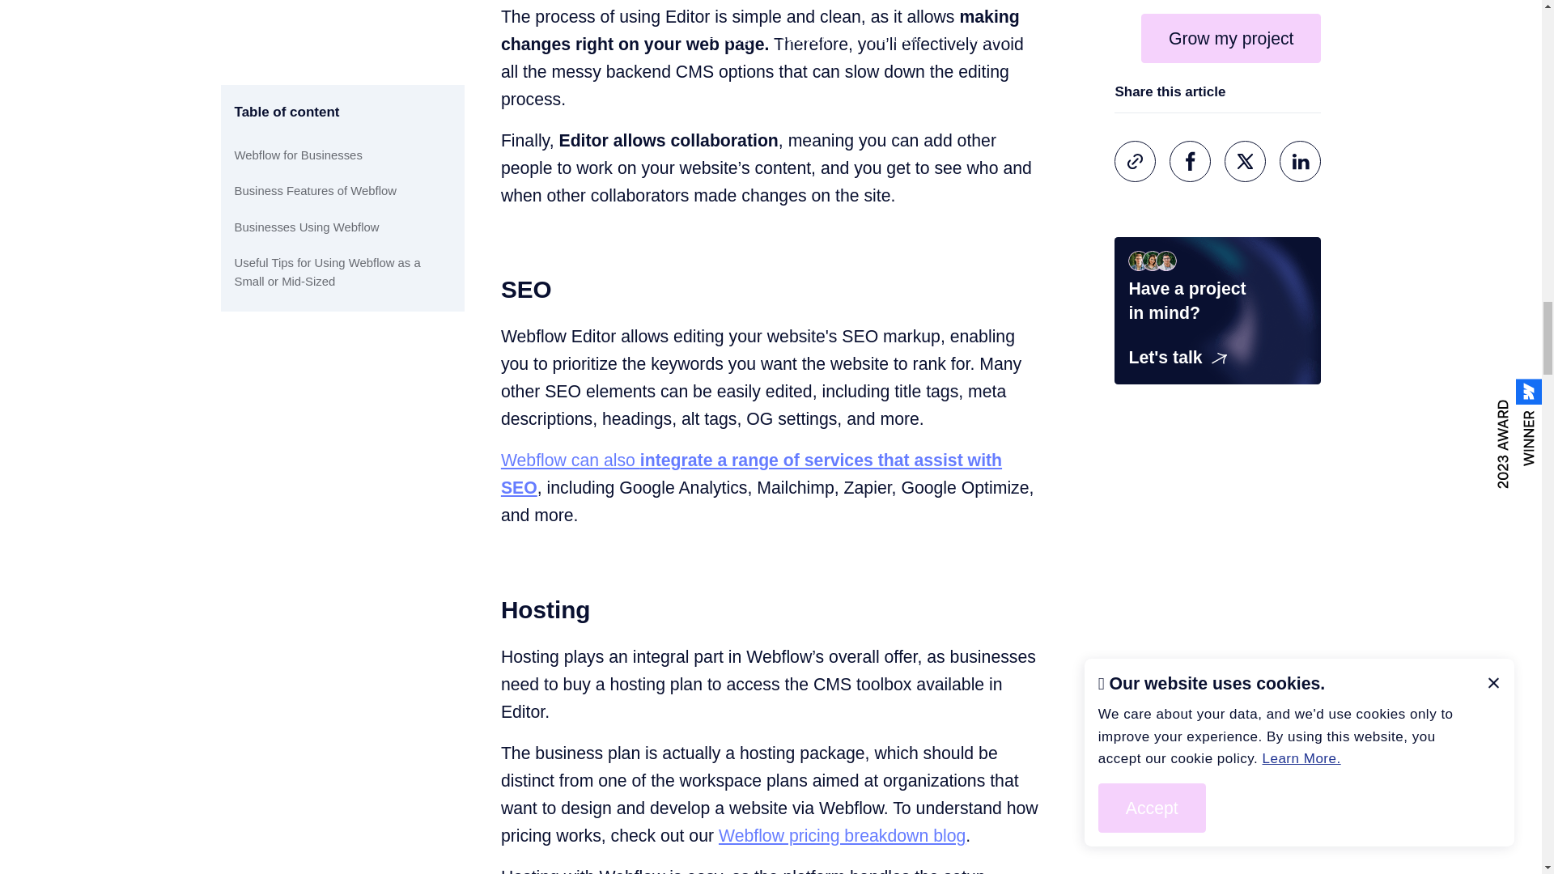  Describe the element at coordinates (842, 835) in the screenshot. I see `Webflow pricing breakdown blog` at that location.